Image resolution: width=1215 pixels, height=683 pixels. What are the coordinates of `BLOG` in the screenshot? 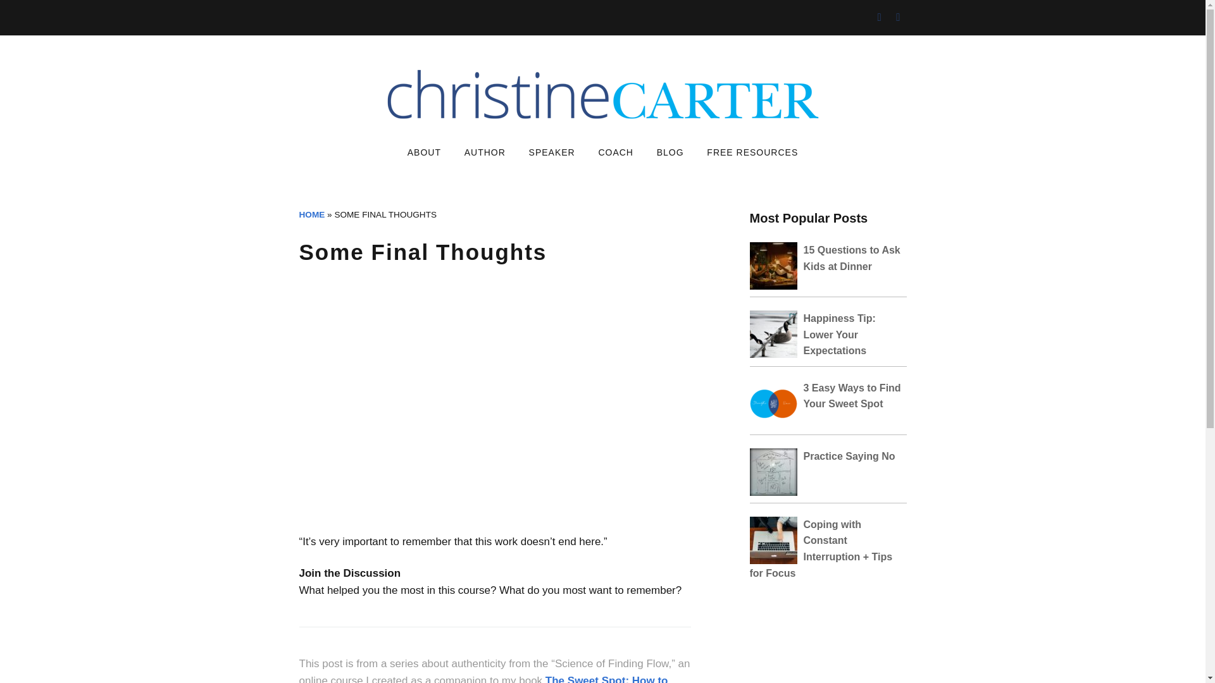 It's located at (670, 153).